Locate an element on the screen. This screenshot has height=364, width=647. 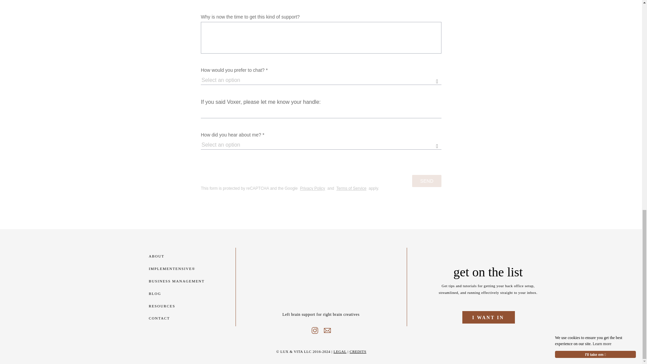
CREDITS is located at coordinates (358, 351).